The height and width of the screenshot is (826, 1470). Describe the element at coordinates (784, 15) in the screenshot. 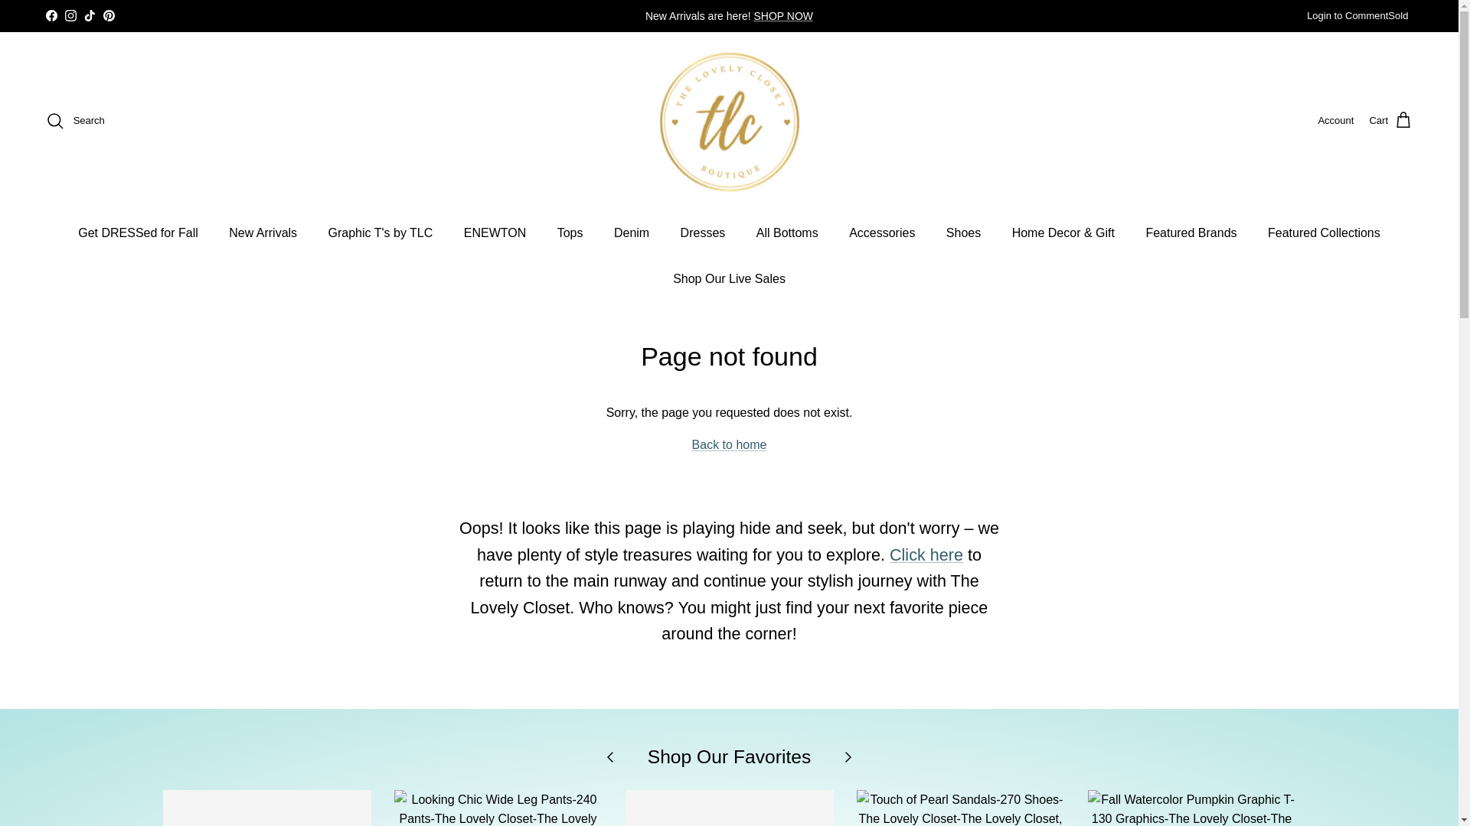

I see `SHOP NOW` at that location.